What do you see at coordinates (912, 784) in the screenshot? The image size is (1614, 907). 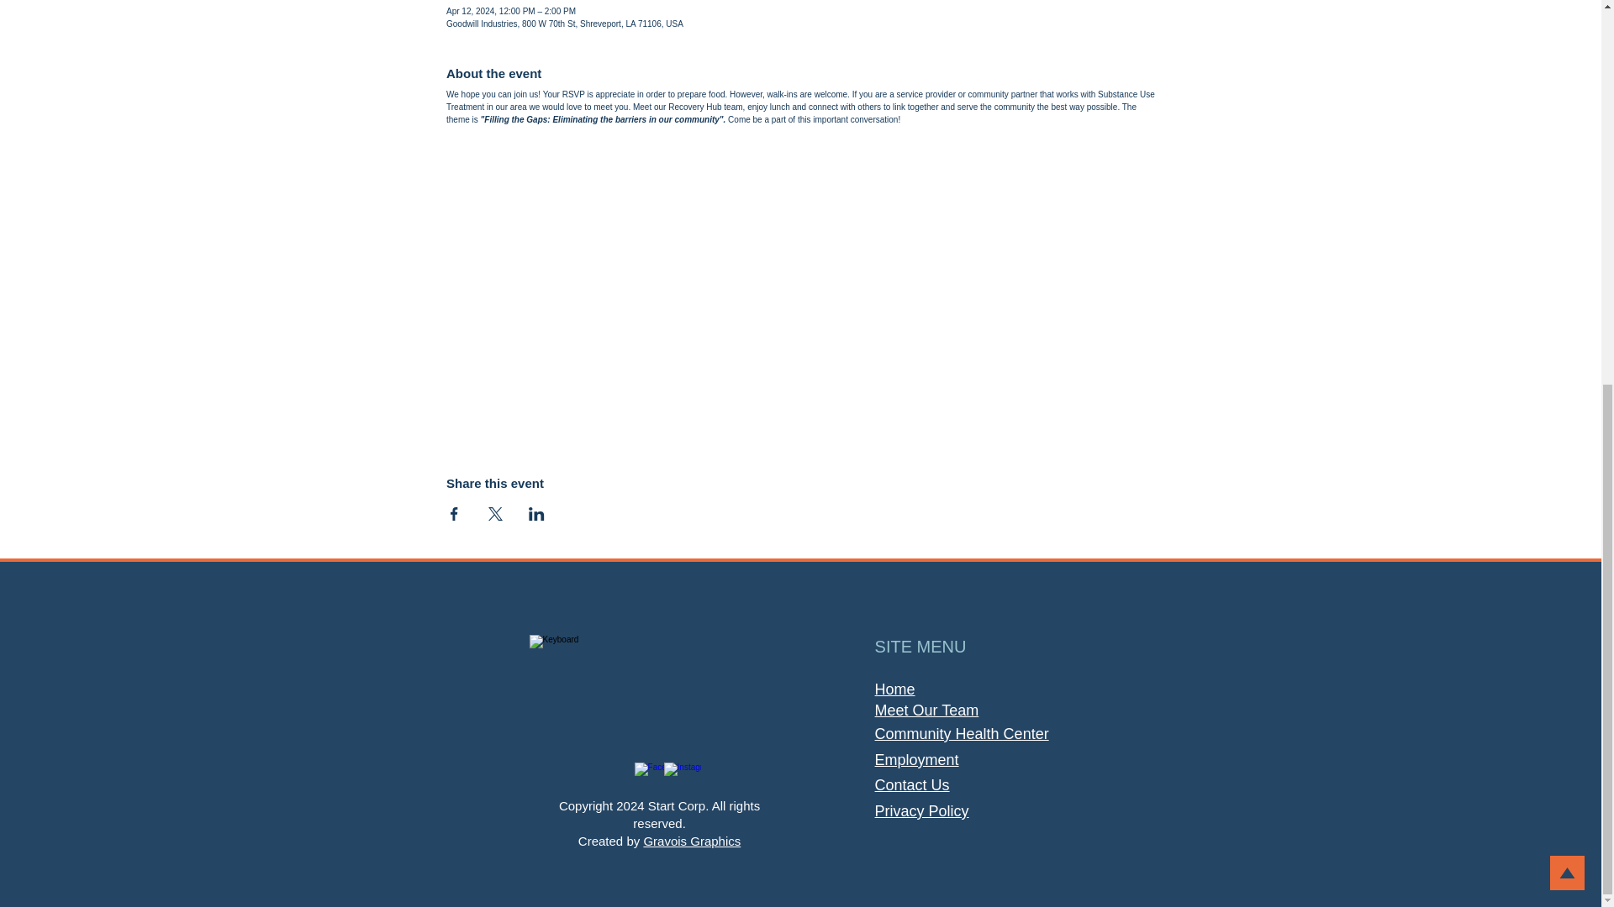 I see `Contact Us` at bounding box center [912, 784].